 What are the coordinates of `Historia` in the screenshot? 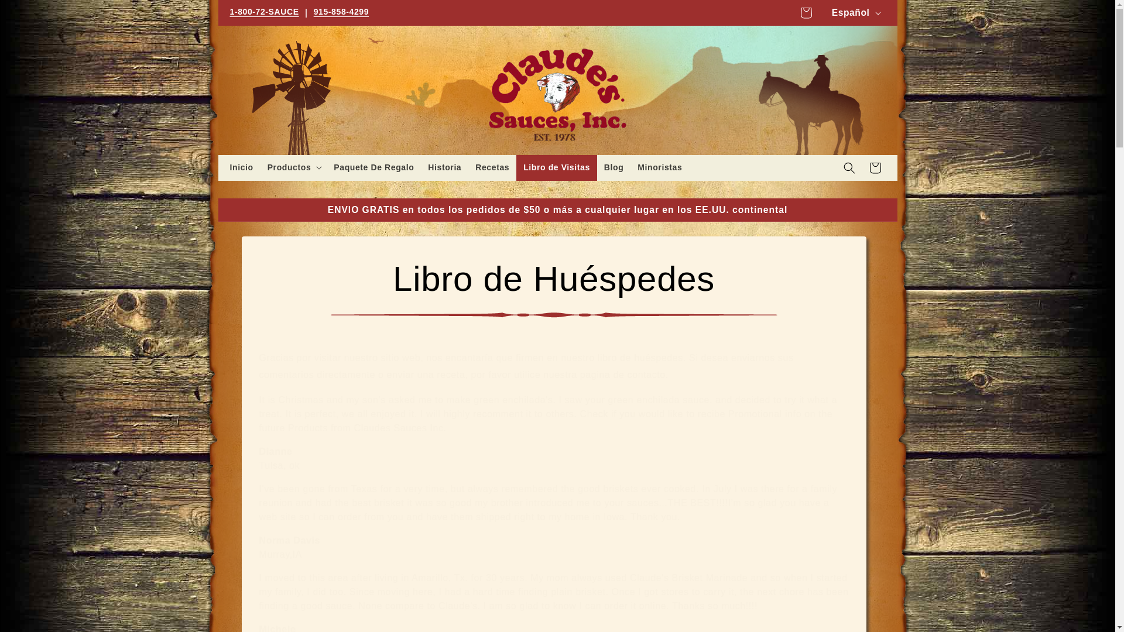 It's located at (444, 167).